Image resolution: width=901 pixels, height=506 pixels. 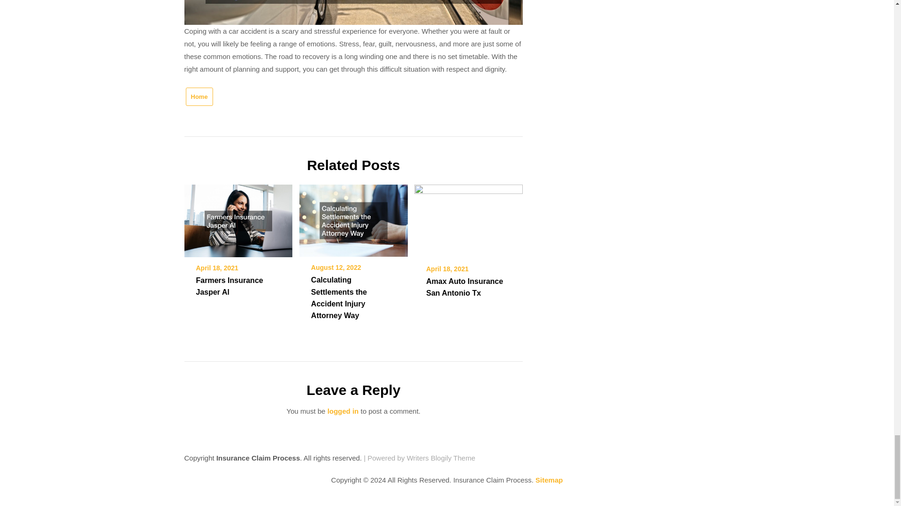 What do you see at coordinates (465, 287) in the screenshot?
I see `Amax Auto Insurance San Antonio Tx` at bounding box center [465, 287].